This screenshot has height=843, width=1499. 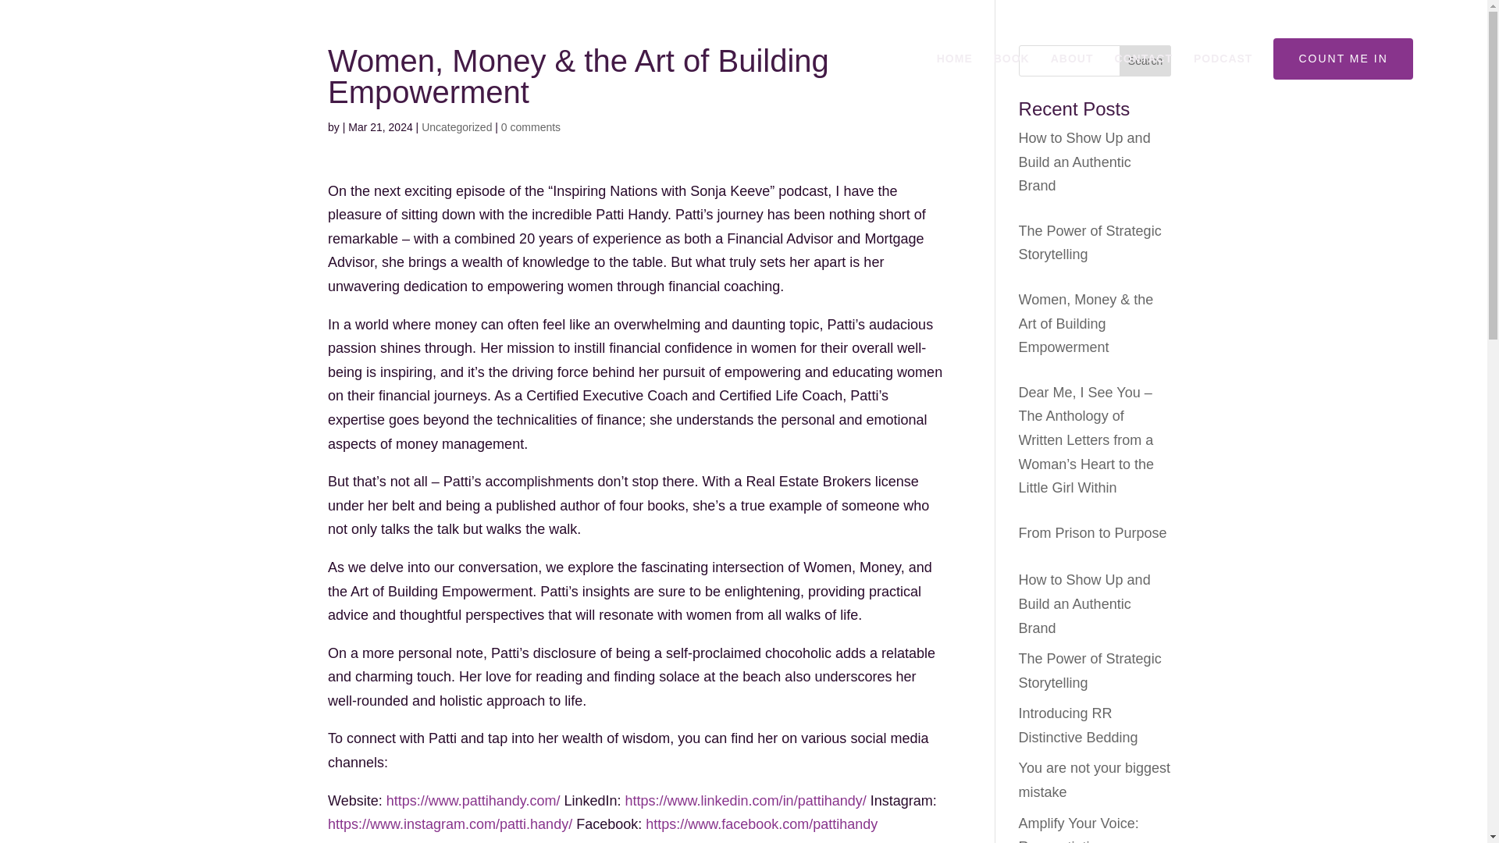 What do you see at coordinates (1079, 829) in the screenshot?
I see `Amplify Your Voice: Renegotiating Stakeholder Relationships` at bounding box center [1079, 829].